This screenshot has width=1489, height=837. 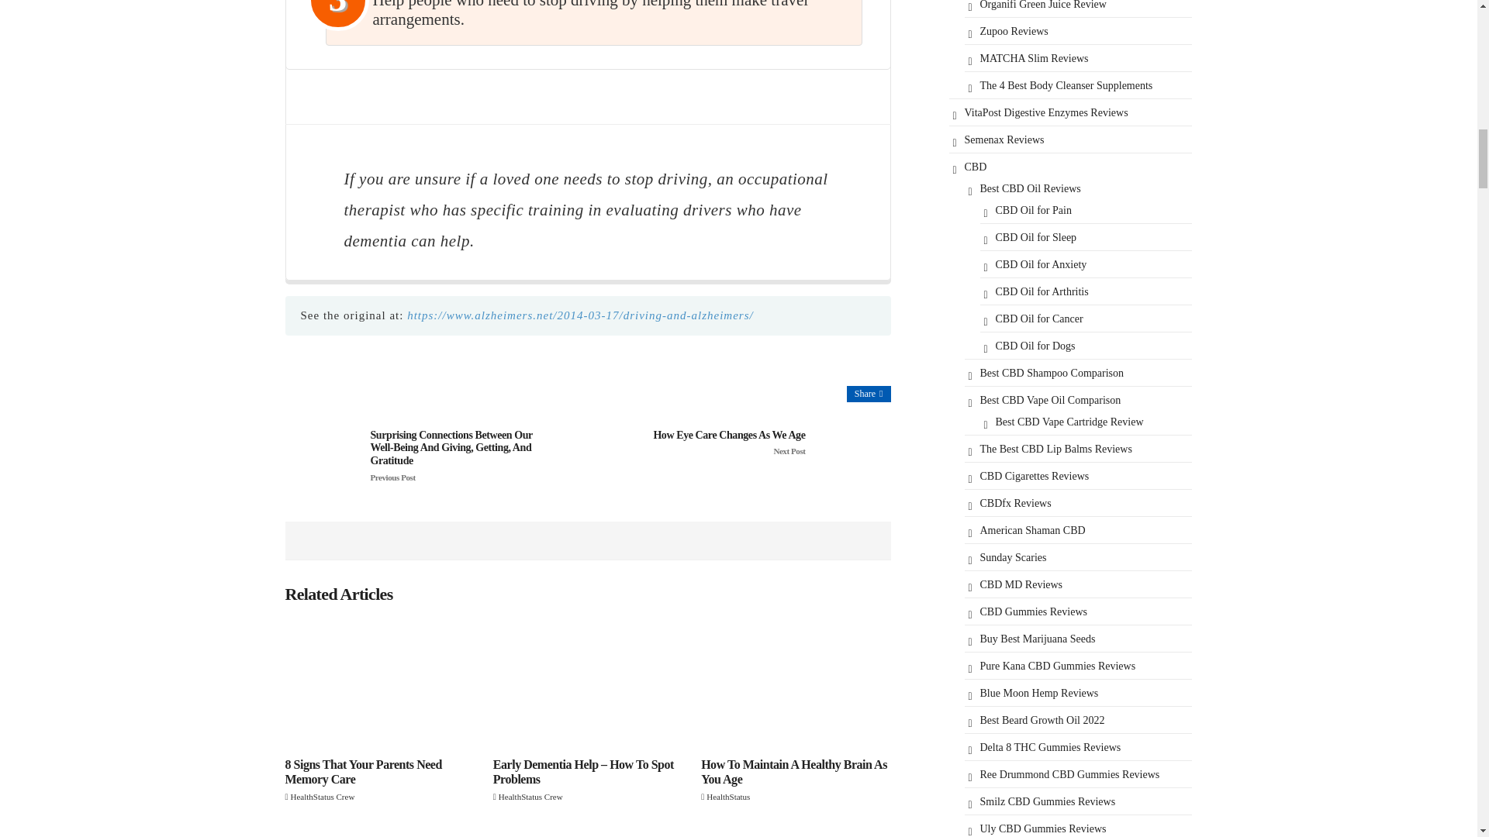 What do you see at coordinates (380, 684) in the screenshot?
I see `8 Signs That Your Parents Need Memory Care` at bounding box center [380, 684].